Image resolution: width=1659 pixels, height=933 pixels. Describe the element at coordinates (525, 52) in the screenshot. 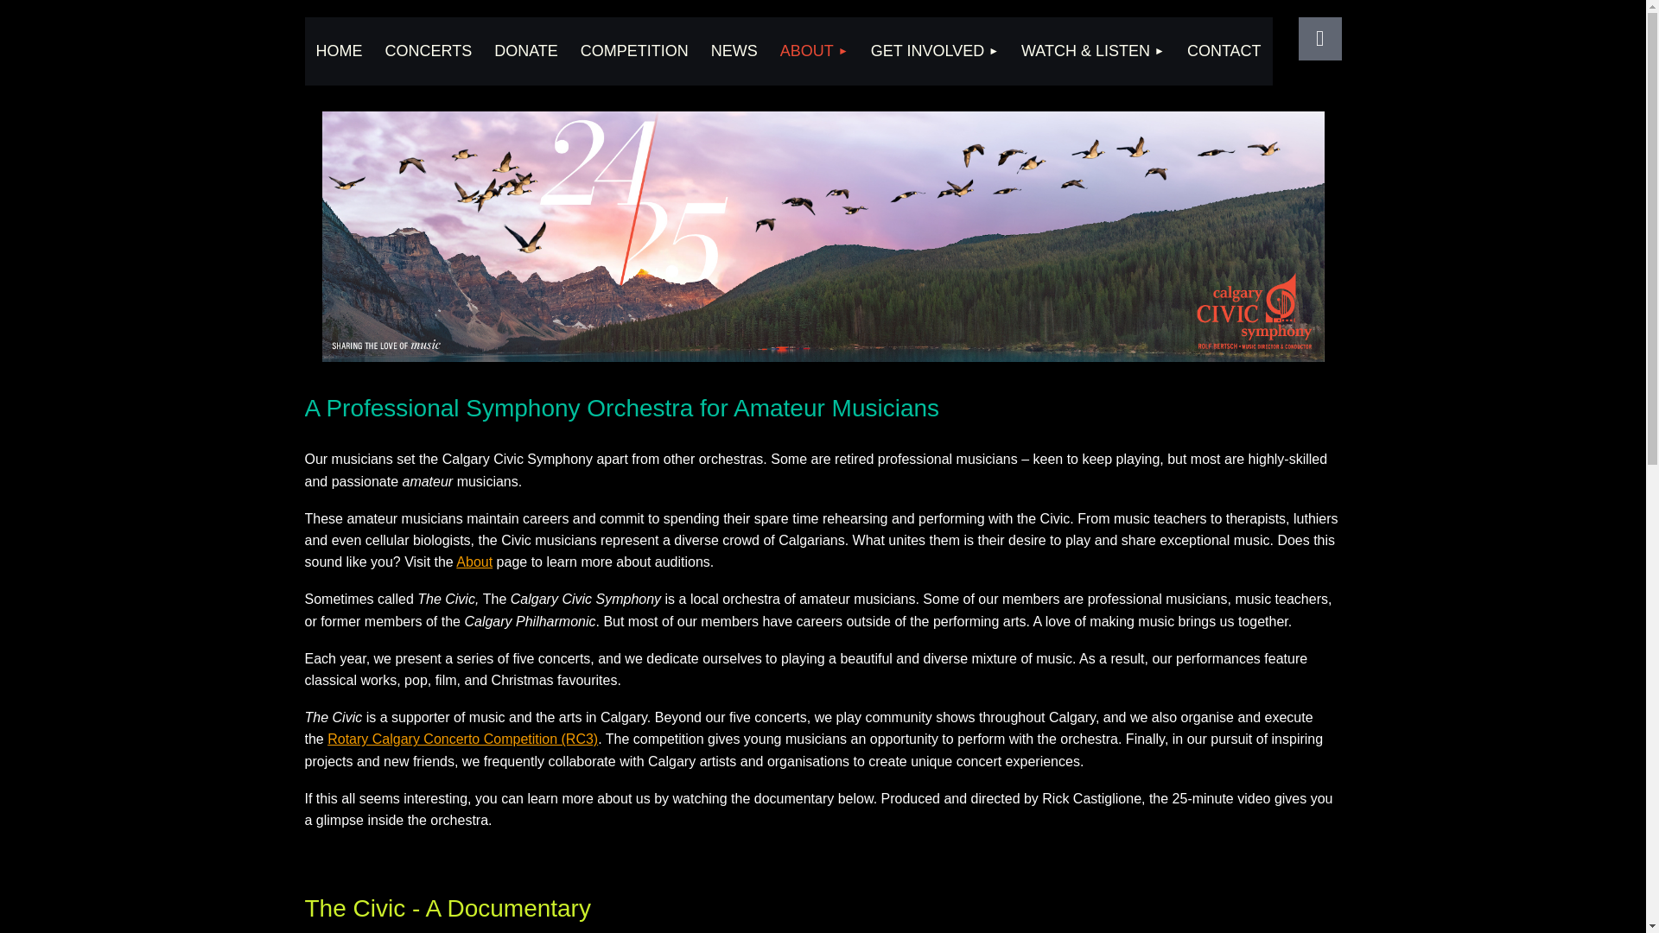

I see `DONATE` at that location.